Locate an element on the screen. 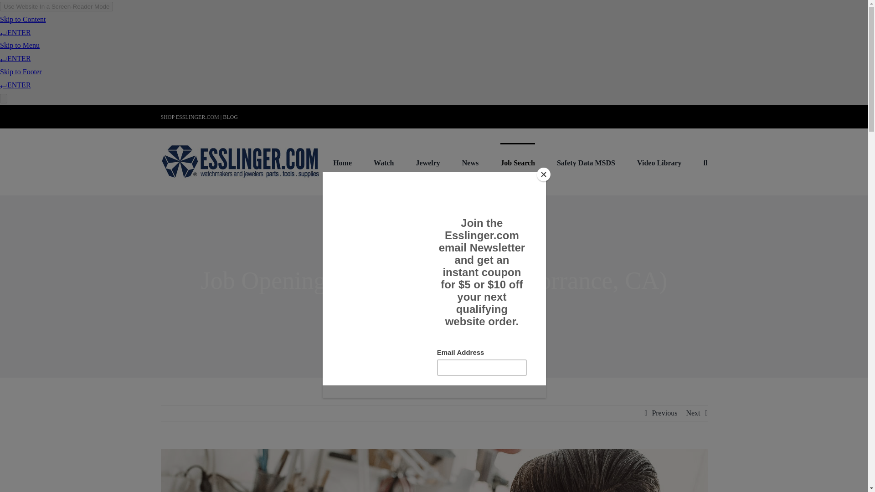 The image size is (875, 492). Home is located at coordinates (342, 162).